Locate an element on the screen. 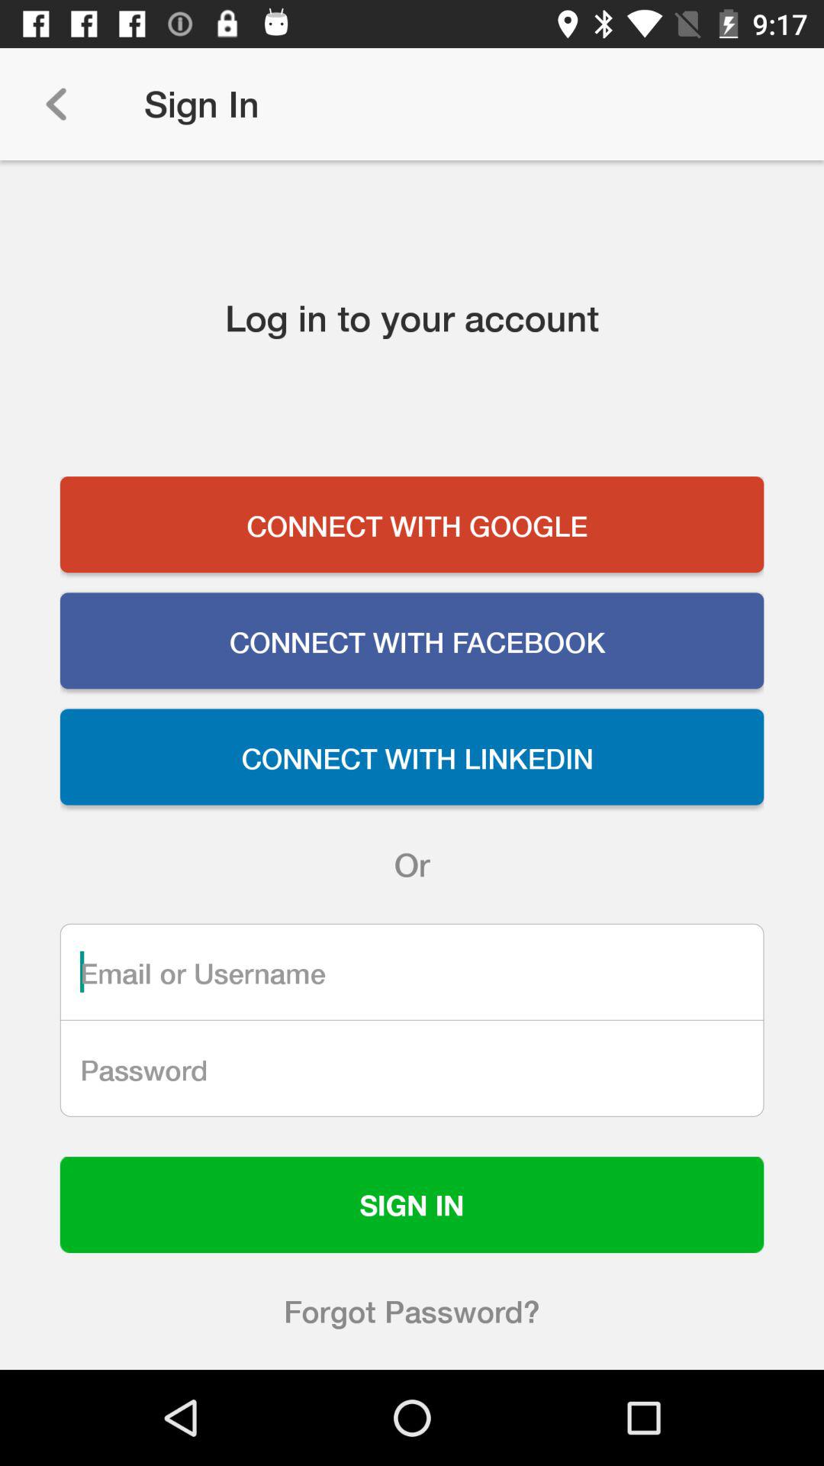 The width and height of the screenshot is (824, 1466). select the item below or icon is located at coordinates (412, 971).